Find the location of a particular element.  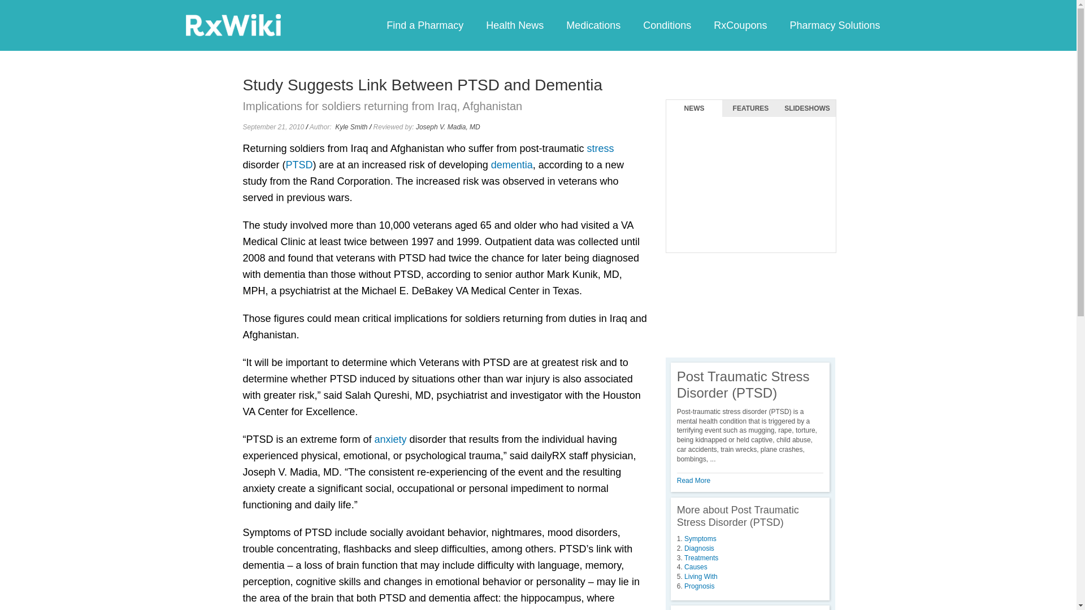

PTSD is located at coordinates (300, 165).